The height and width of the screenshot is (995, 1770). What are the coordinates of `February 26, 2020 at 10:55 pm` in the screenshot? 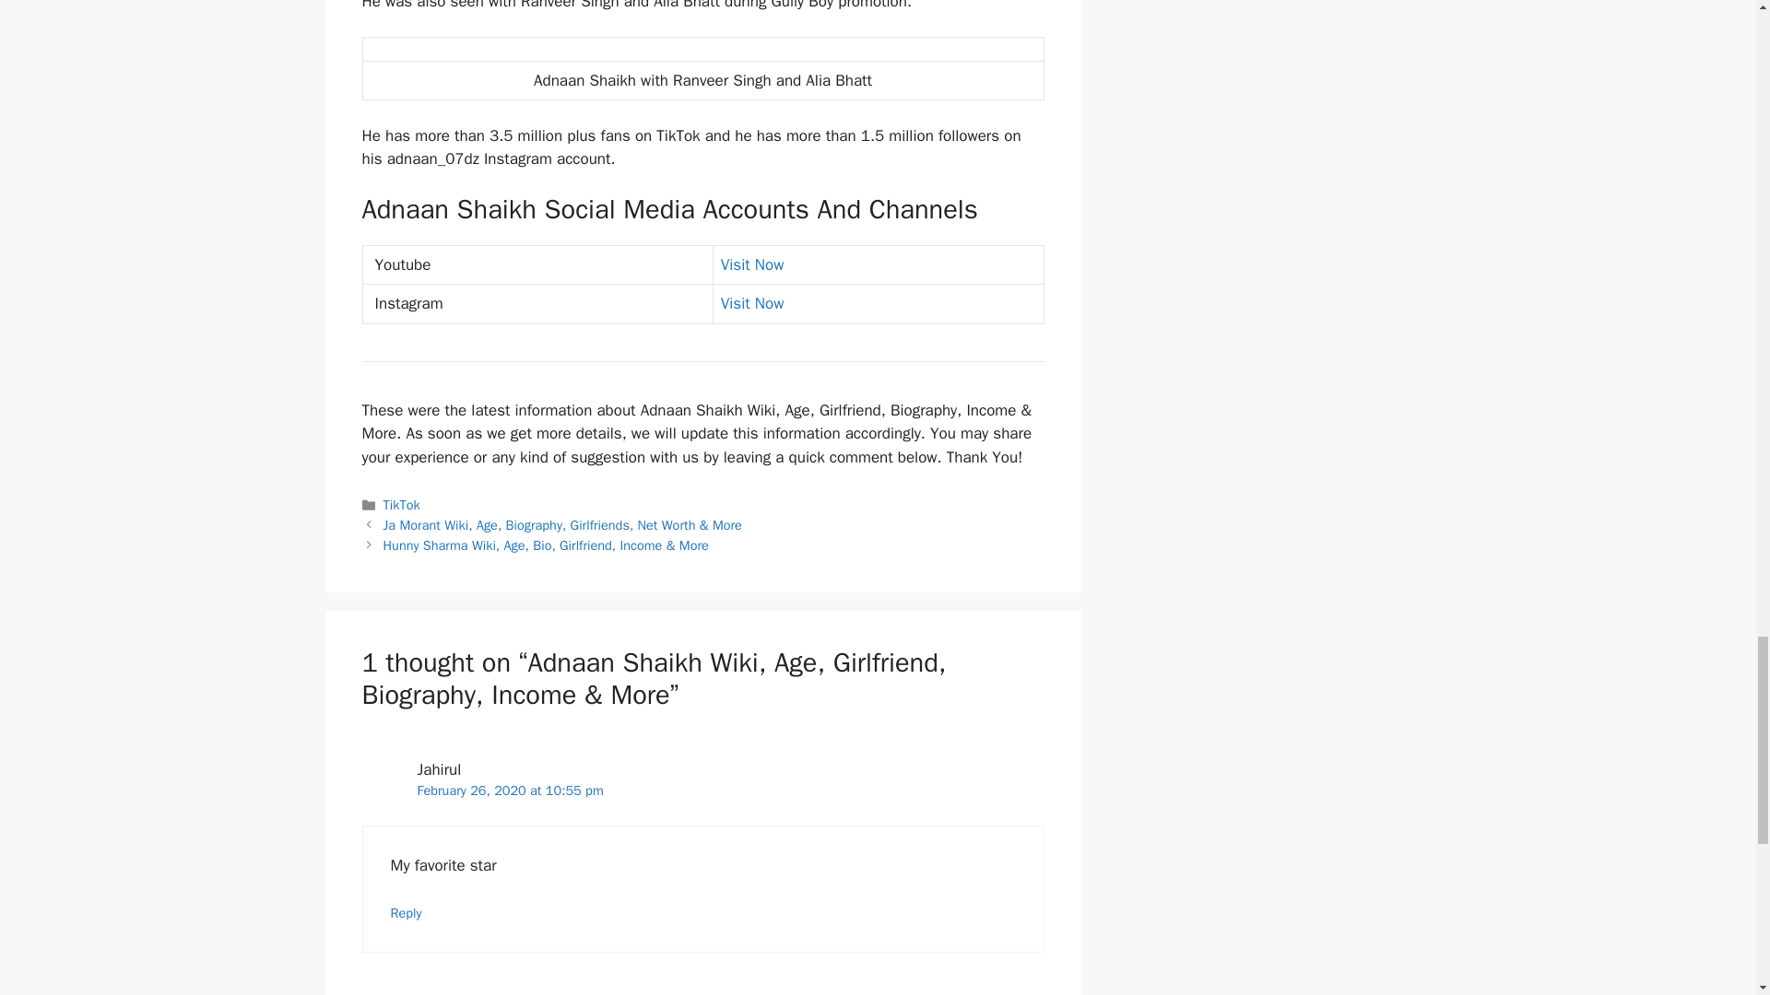 It's located at (509, 790).